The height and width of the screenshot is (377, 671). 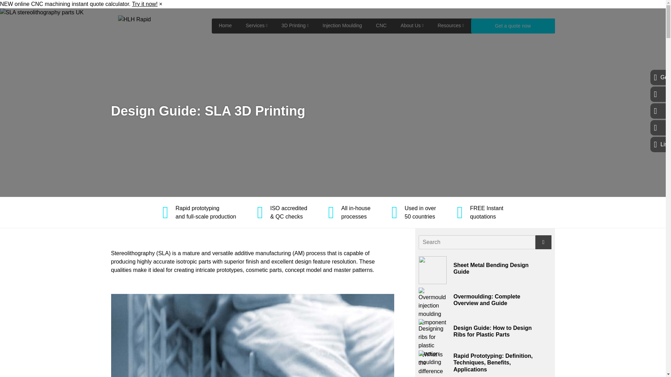 What do you see at coordinates (434, 364) in the screenshot?
I see `rapid prototyping vs 3D printing` at bounding box center [434, 364].